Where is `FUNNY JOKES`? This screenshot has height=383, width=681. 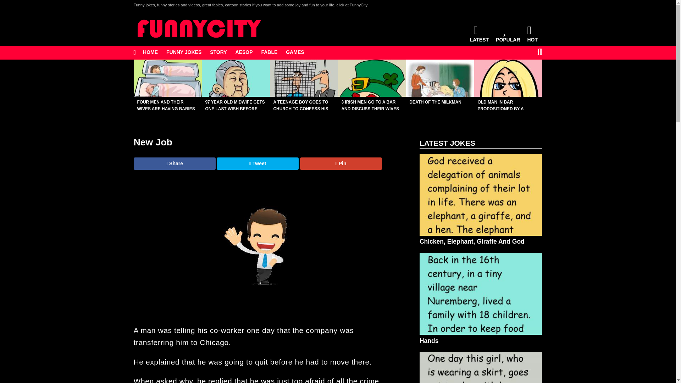
FUNNY JOKES is located at coordinates (184, 52).